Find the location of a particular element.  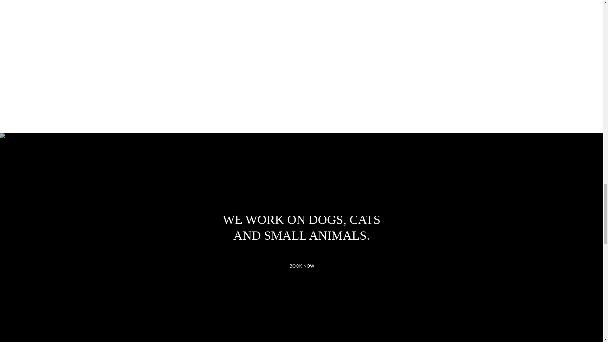

BOOK NOW is located at coordinates (302, 266).